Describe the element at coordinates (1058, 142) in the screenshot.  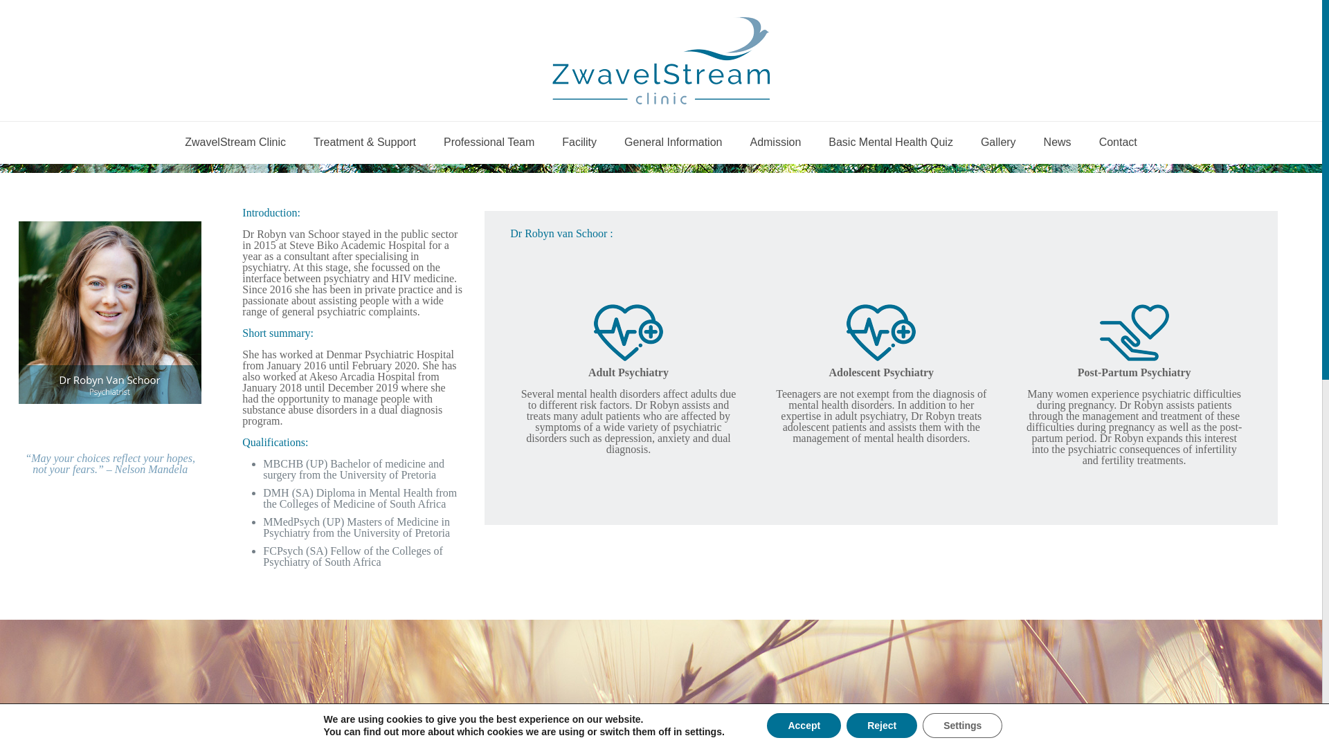
I see `News` at that location.